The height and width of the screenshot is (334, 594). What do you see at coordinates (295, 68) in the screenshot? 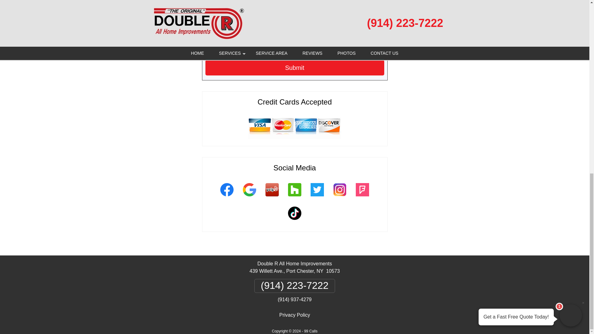
I see `Submit` at bounding box center [295, 68].